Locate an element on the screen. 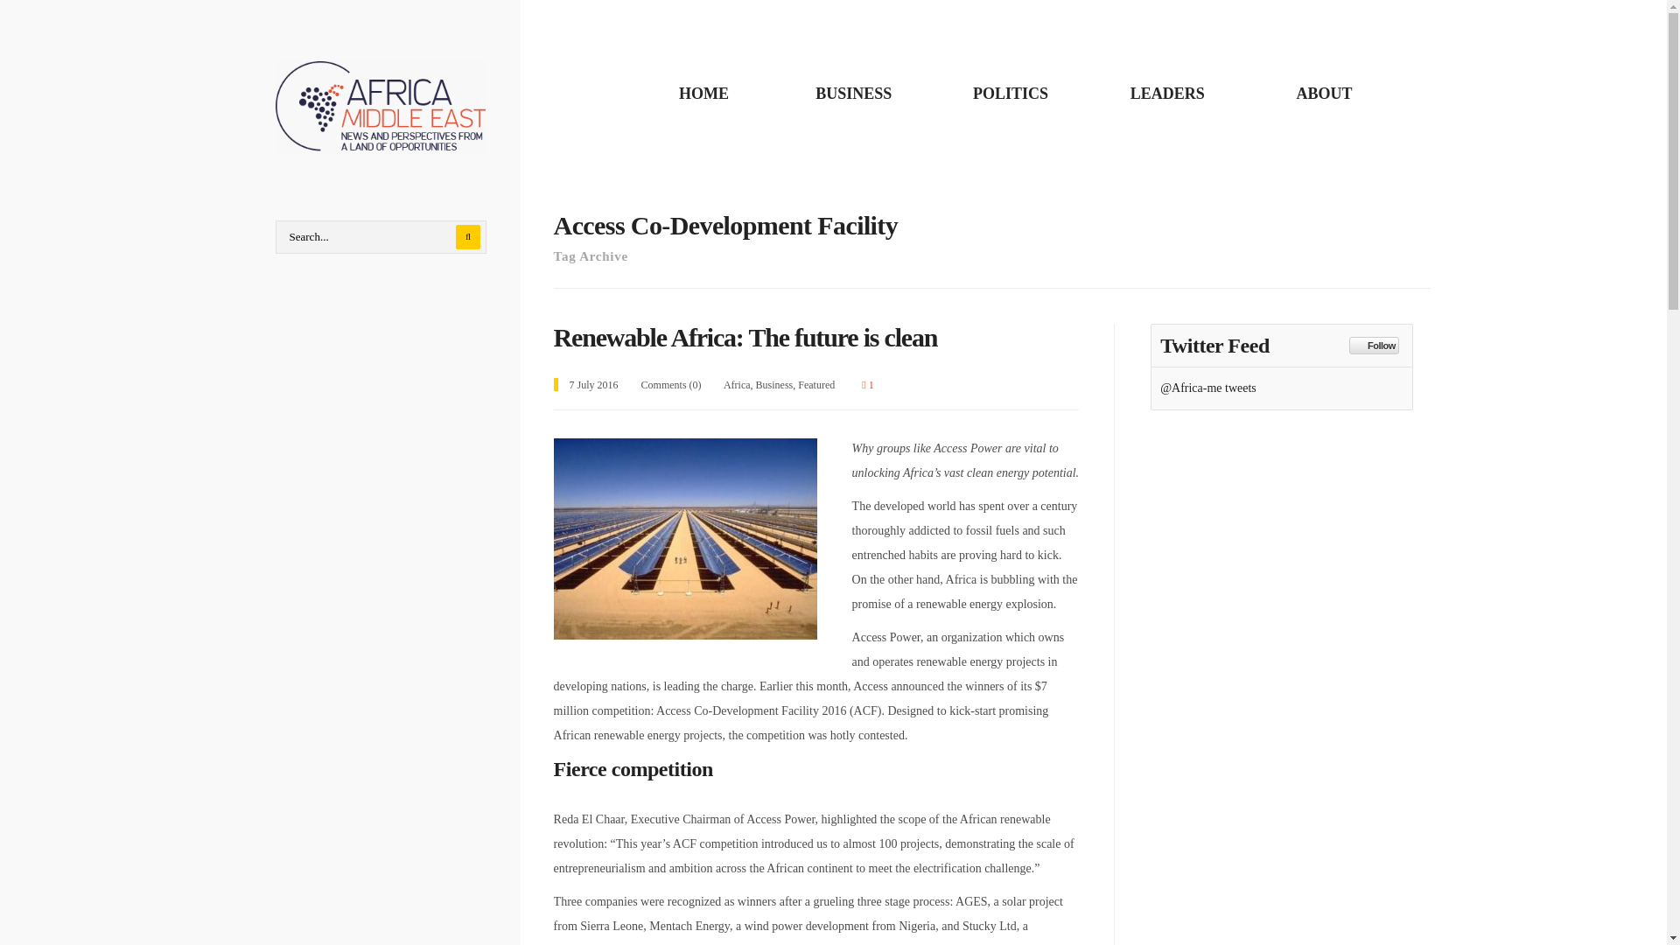 This screenshot has width=1680, height=945. LEADERS is located at coordinates (1167, 93).